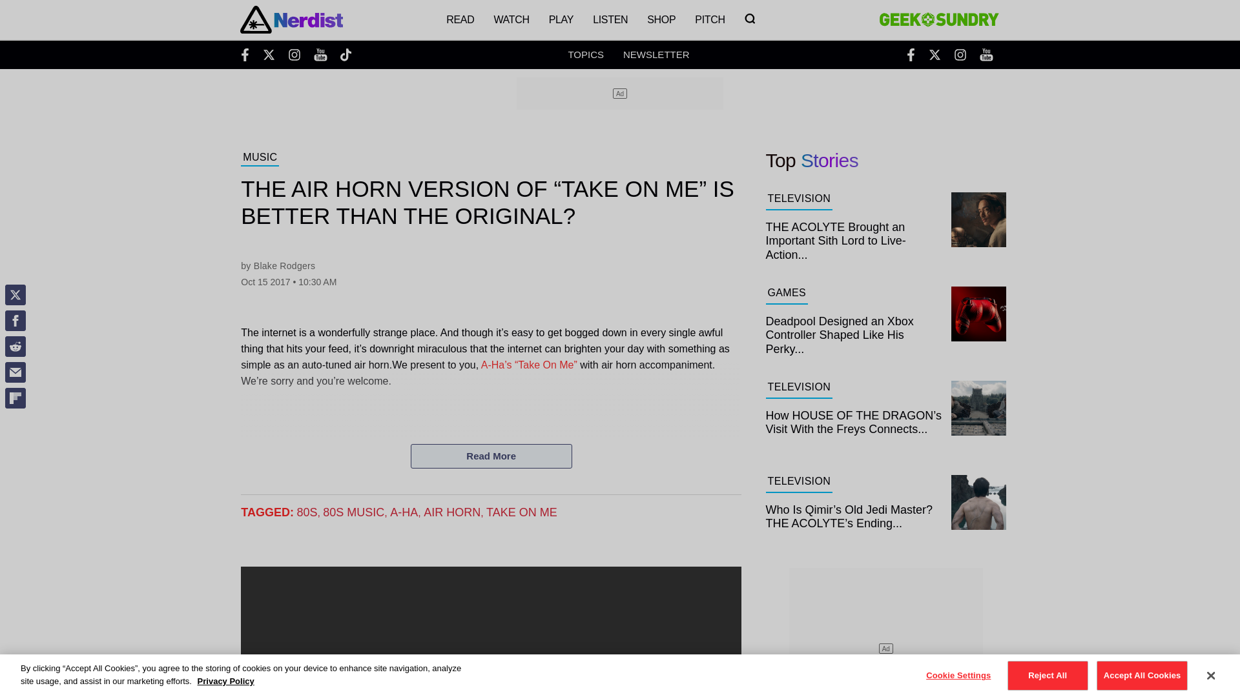  I want to click on NEWSLETTER, so click(656, 54).